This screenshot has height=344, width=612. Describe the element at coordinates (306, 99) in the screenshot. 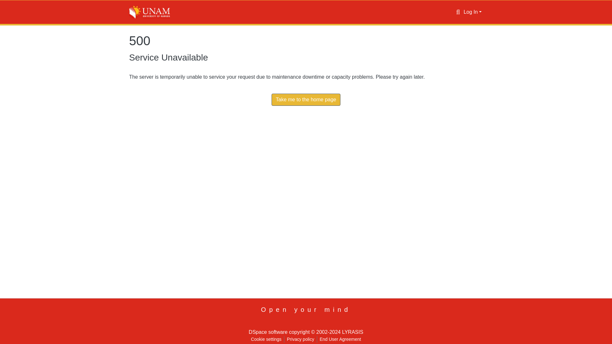

I see `Take me to the home page` at that location.